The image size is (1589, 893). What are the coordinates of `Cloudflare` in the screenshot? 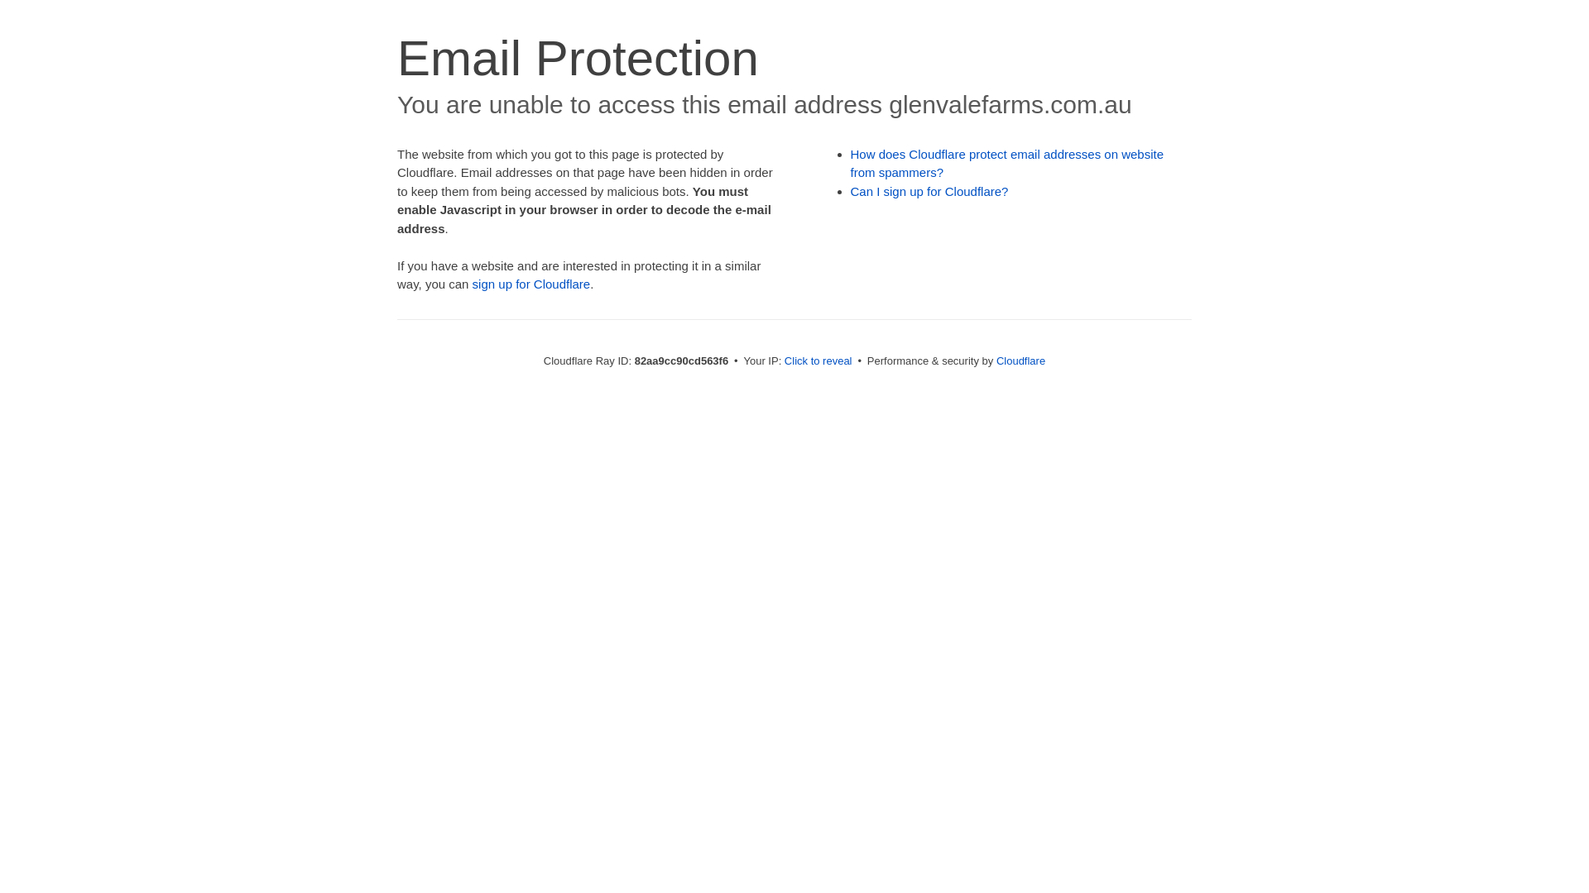 It's located at (1021, 361).